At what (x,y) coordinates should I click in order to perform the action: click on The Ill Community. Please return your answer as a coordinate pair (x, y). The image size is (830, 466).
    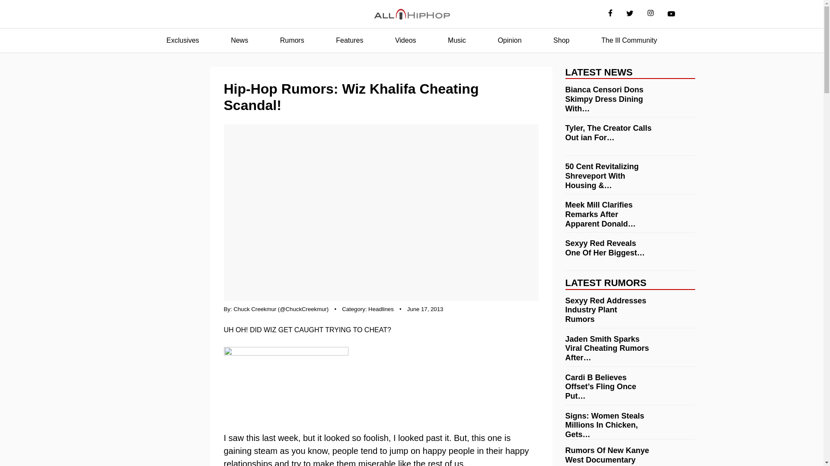
    Looking at the image, I should click on (629, 41).